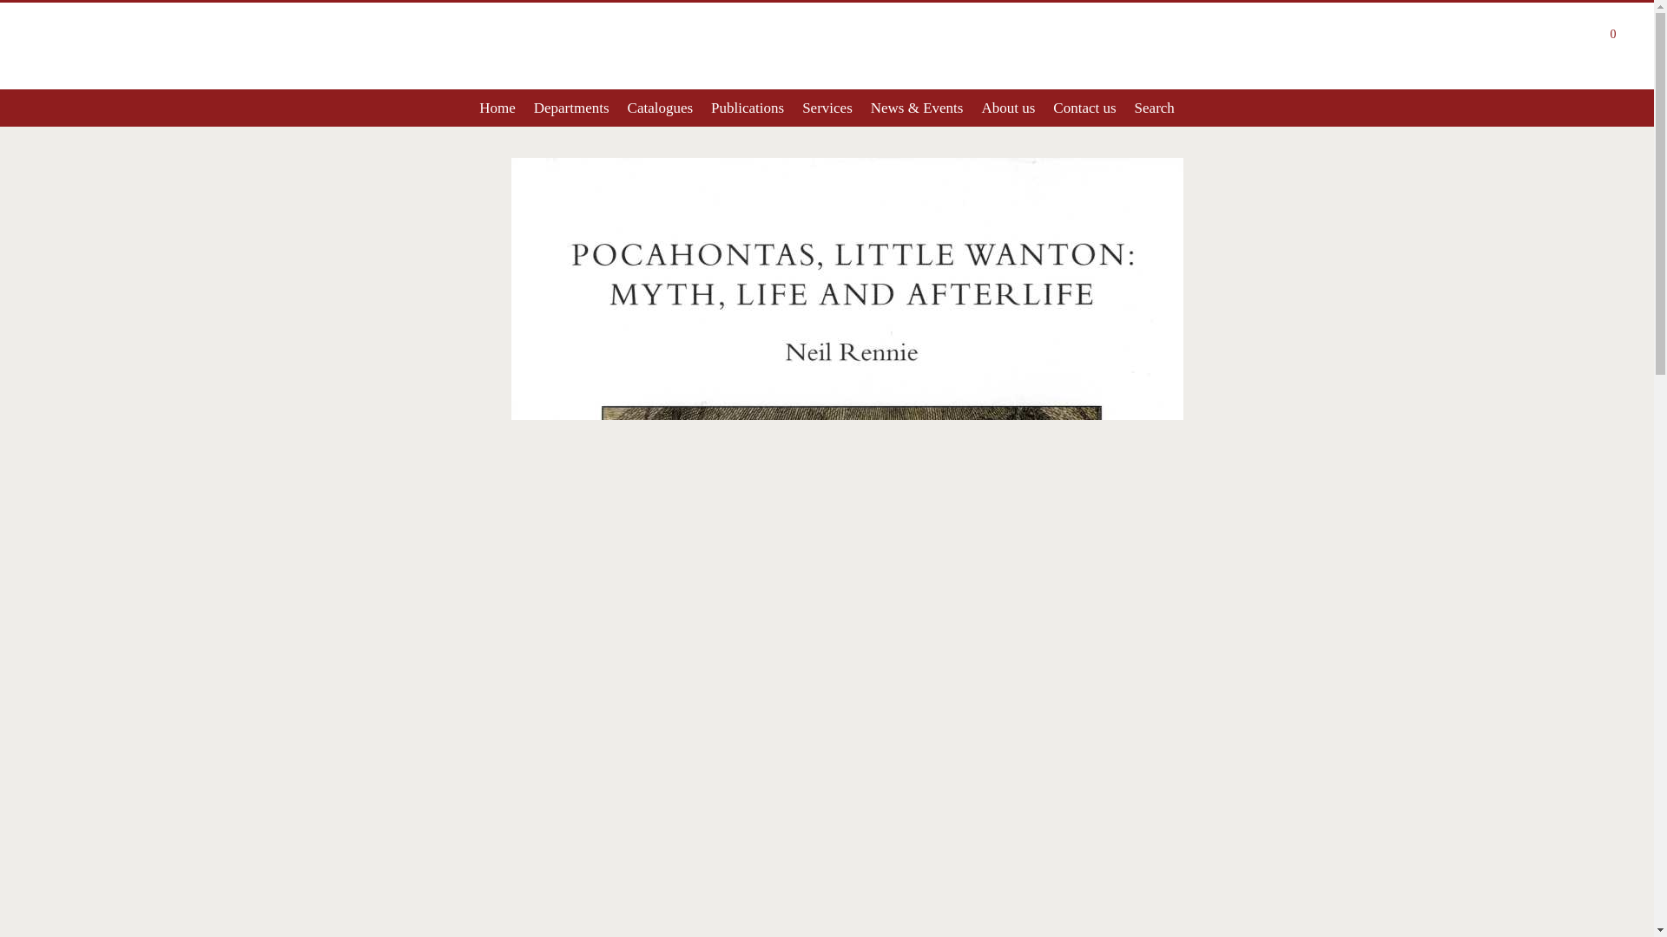  Describe the element at coordinates (660, 108) in the screenshot. I see `Catalogues` at that location.